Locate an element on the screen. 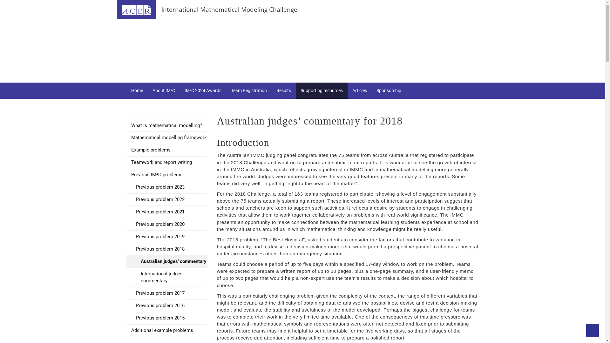 The height and width of the screenshot is (343, 610). Example problems is located at coordinates (167, 150).